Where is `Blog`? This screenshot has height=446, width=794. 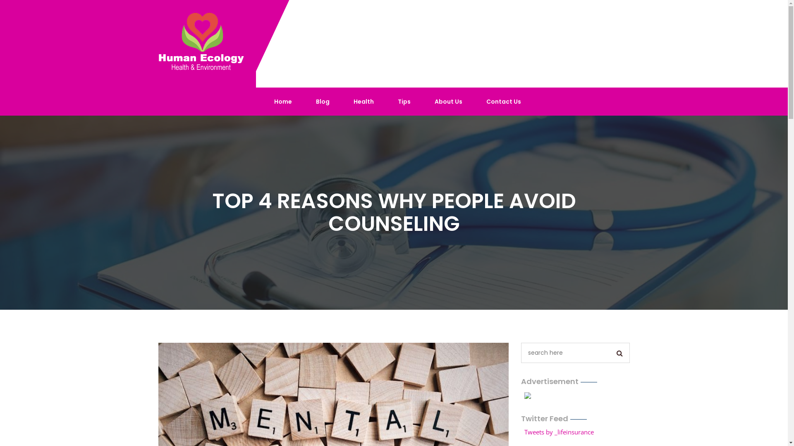
Blog is located at coordinates (323, 102).